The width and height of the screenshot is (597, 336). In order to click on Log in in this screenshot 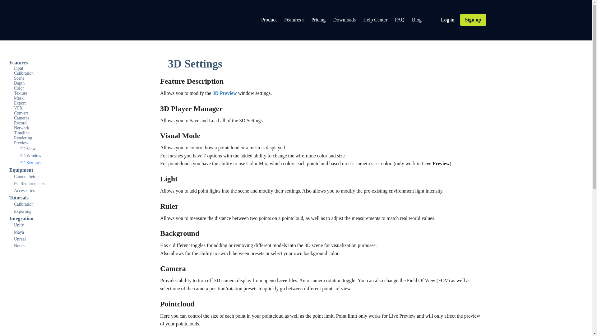, I will do `click(448, 20)`.